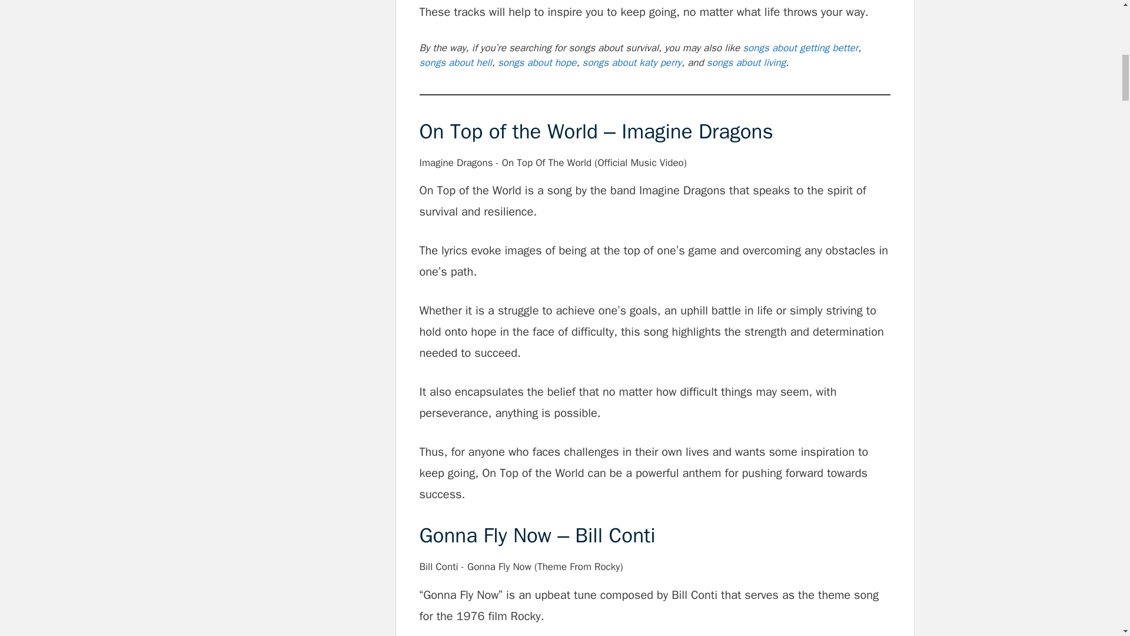 This screenshot has width=1130, height=636. What do you see at coordinates (456, 62) in the screenshot?
I see `songs about hell` at bounding box center [456, 62].